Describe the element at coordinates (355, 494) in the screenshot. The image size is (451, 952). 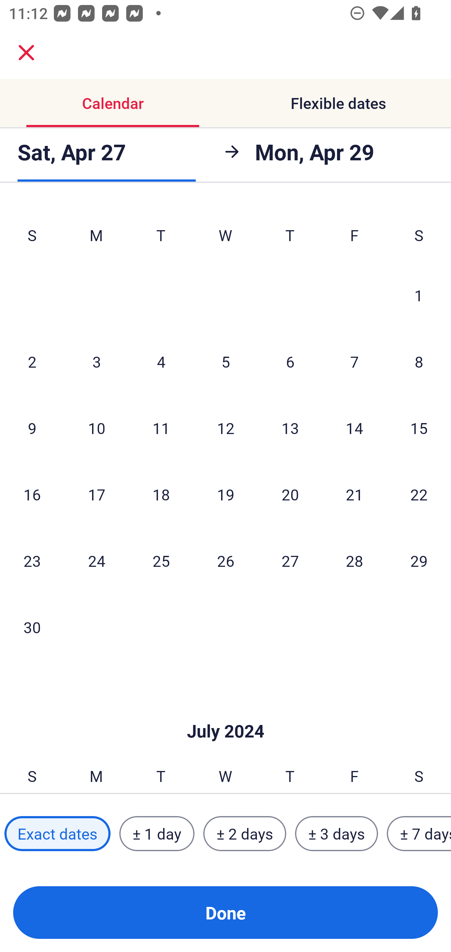
I see `21 Friday, June 21, 2024` at that location.